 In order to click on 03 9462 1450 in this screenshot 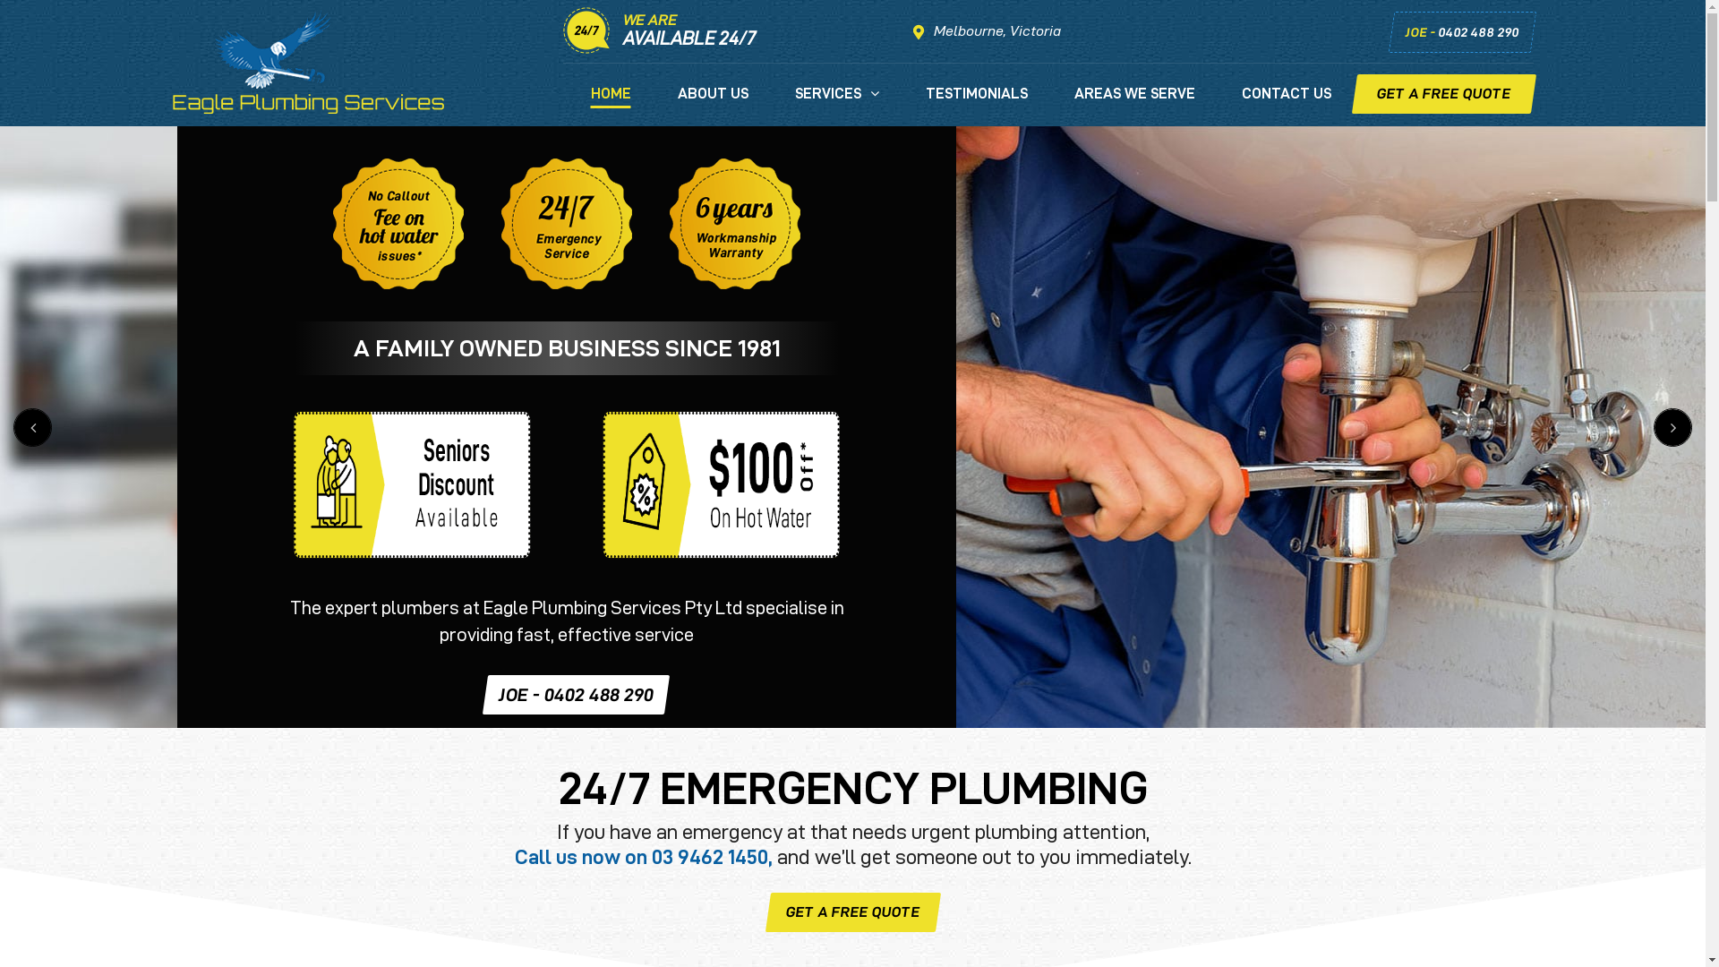, I will do `click(710, 857)`.